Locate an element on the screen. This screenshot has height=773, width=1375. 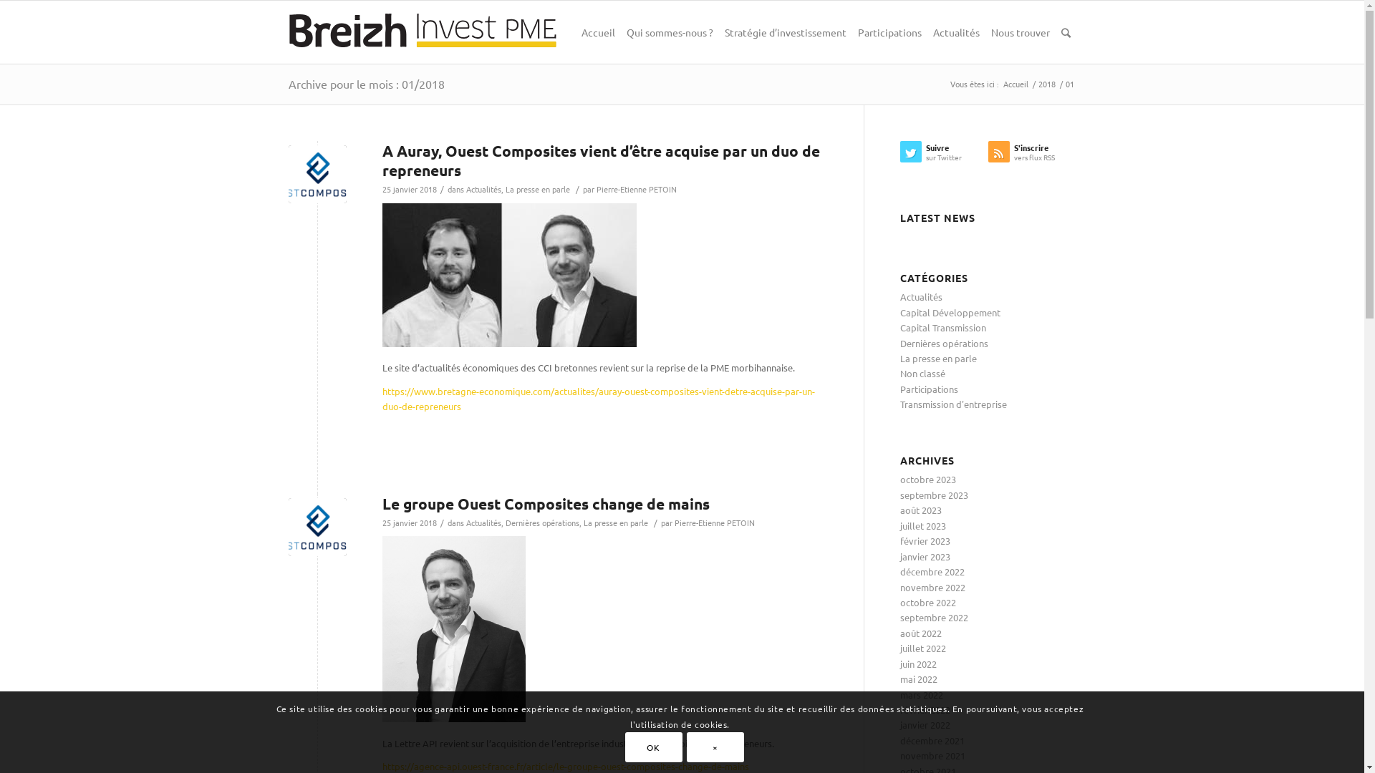
octobre 2023 is located at coordinates (927, 480).